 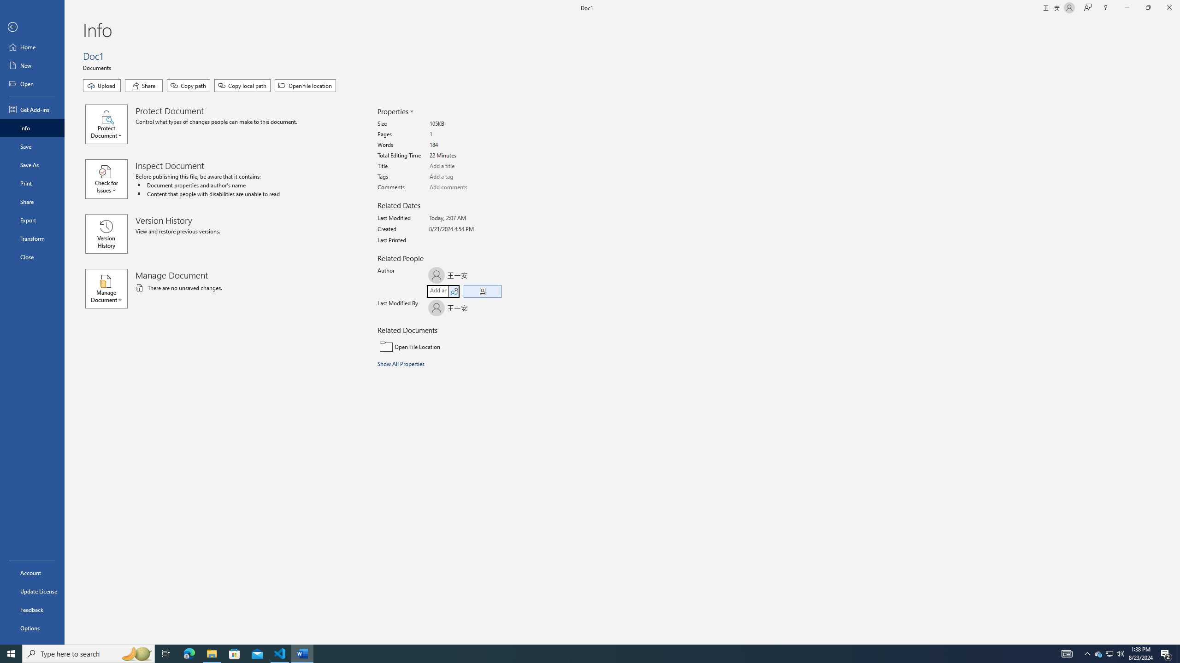 I want to click on Check for Issues, so click(x=110, y=179).